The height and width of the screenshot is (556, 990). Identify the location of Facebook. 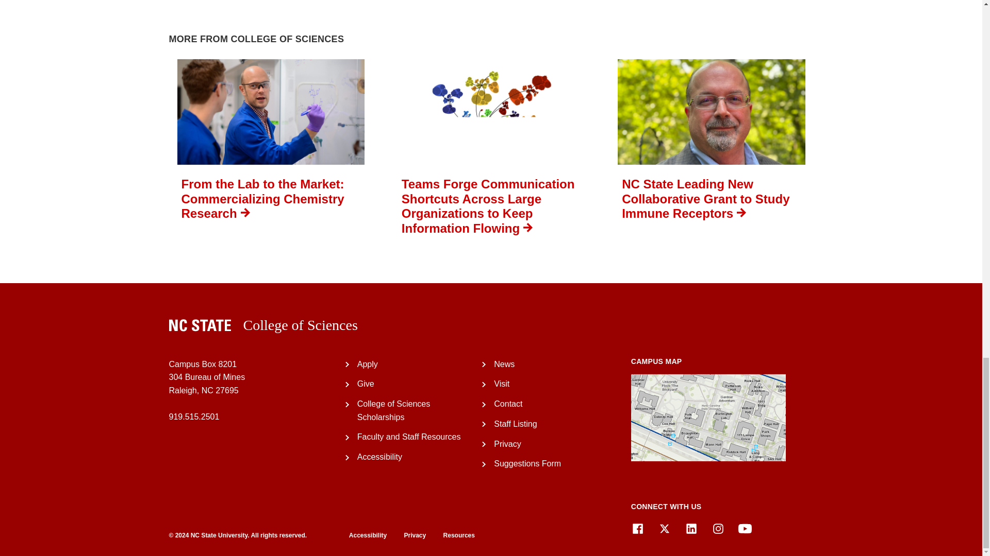
(637, 529).